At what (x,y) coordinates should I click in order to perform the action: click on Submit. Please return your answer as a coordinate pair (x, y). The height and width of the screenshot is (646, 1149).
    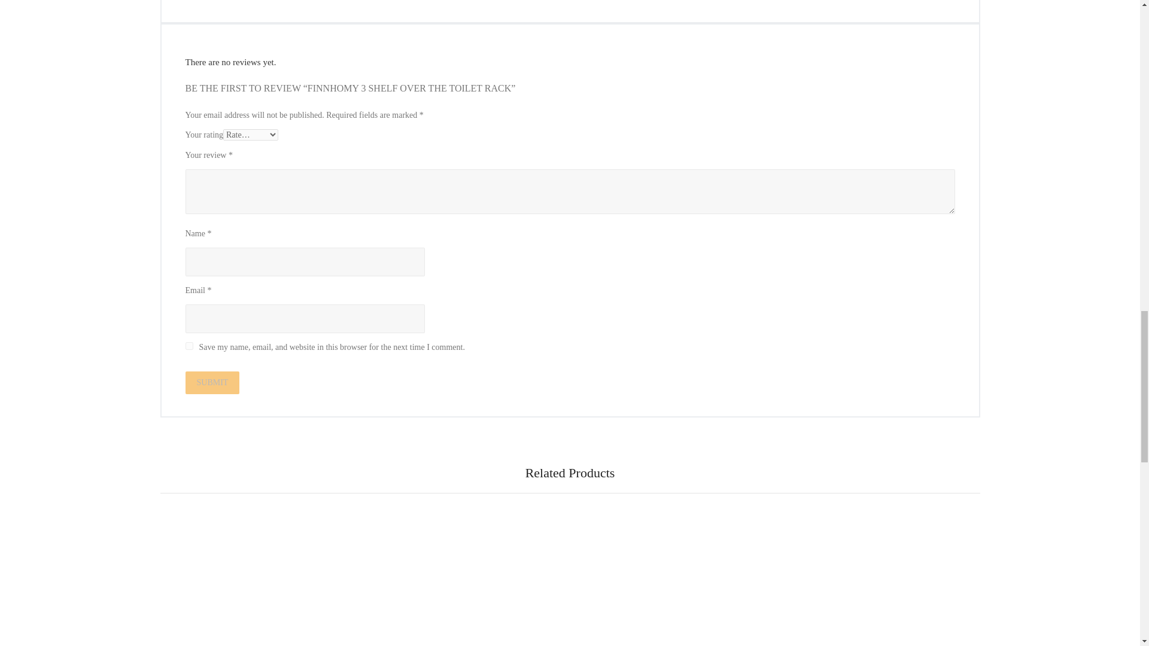
    Looking at the image, I should click on (212, 383).